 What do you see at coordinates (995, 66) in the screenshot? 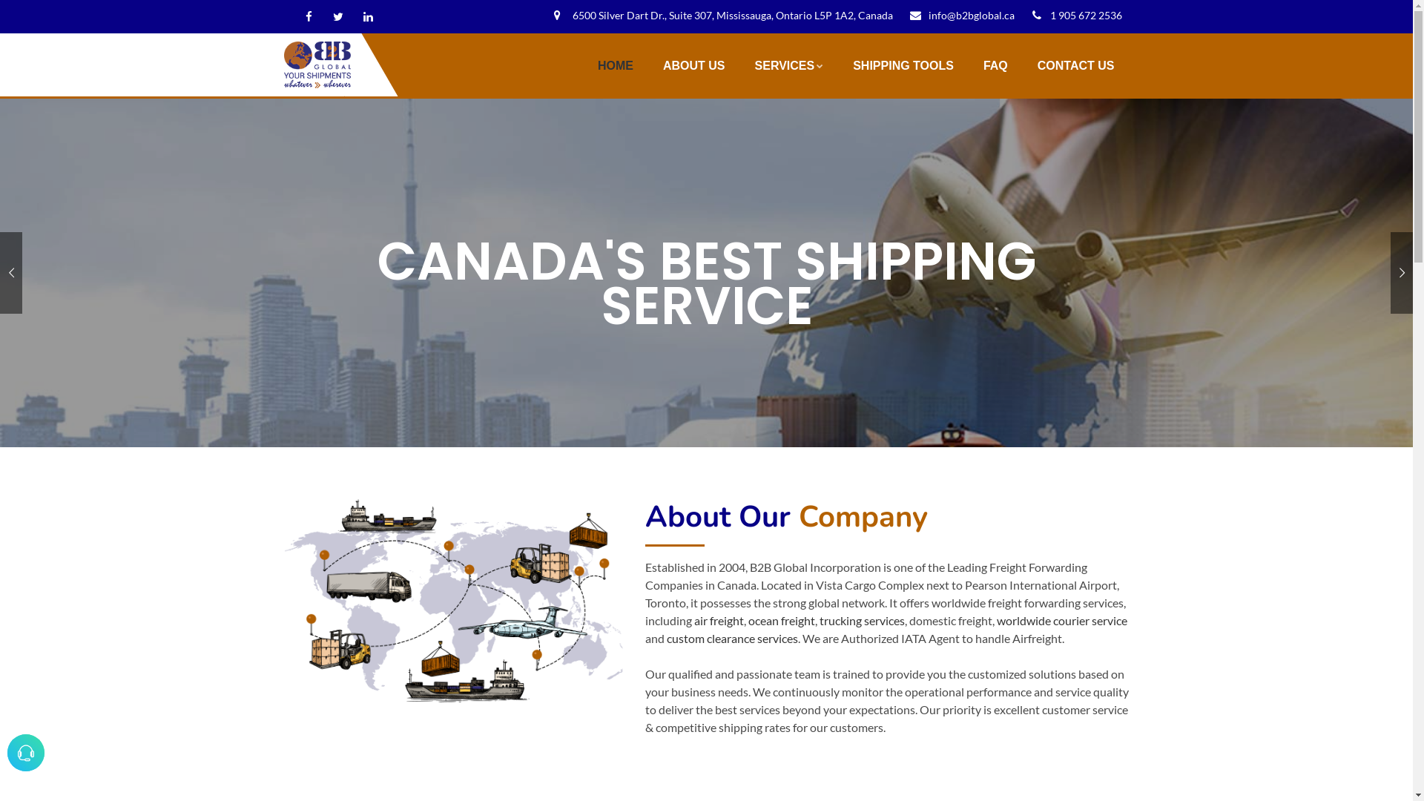
I see `FAQ` at bounding box center [995, 66].